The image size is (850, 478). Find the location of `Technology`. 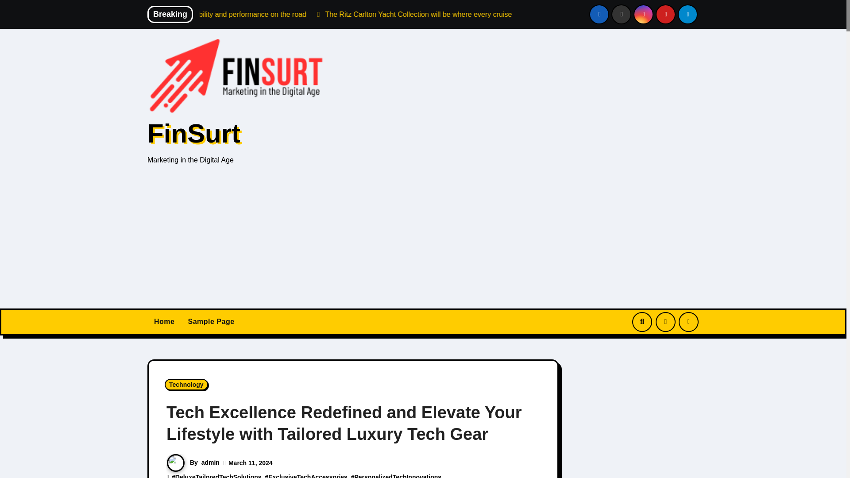

Technology is located at coordinates (186, 385).